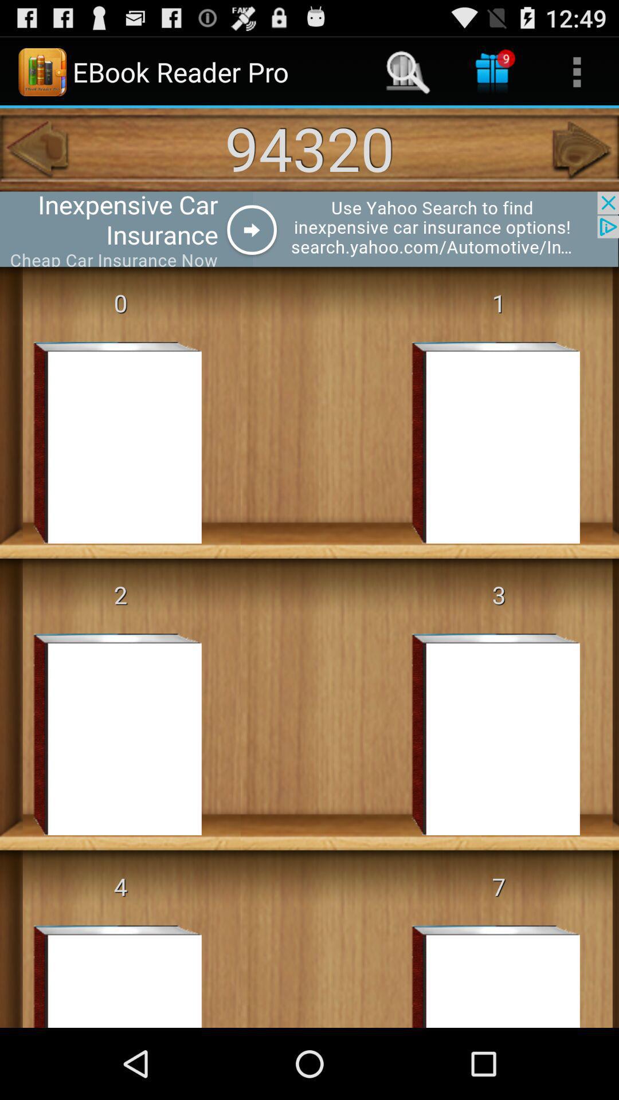  Describe the element at coordinates (479, 442) in the screenshot. I see `click on the boox which is below the numerical 1` at that location.